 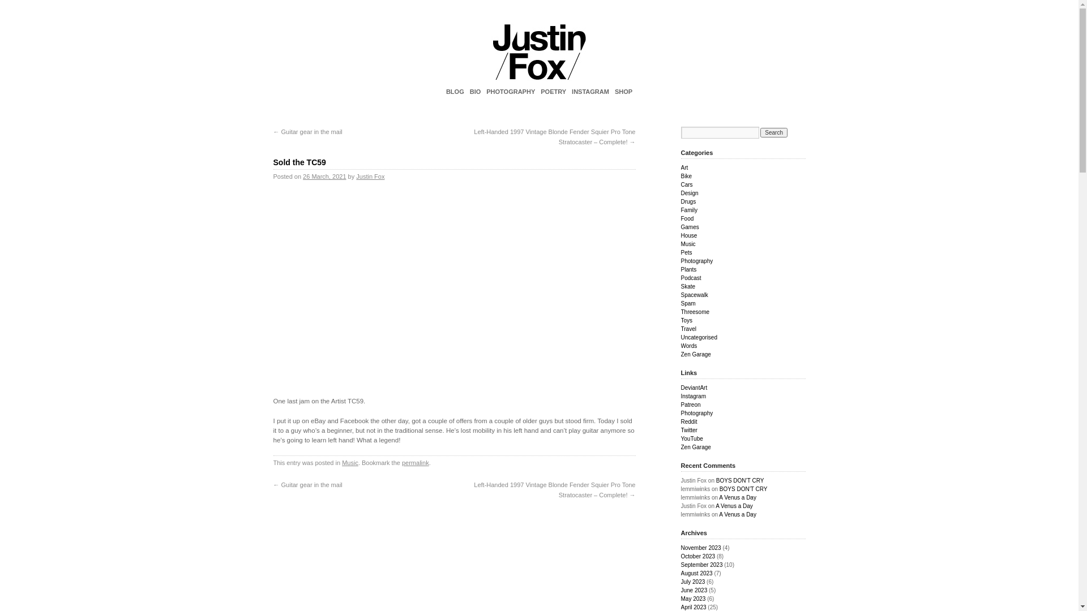 What do you see at coordinates (688, 329) in the screenshot?
I see `Travel` at bounding box center [688, 329].